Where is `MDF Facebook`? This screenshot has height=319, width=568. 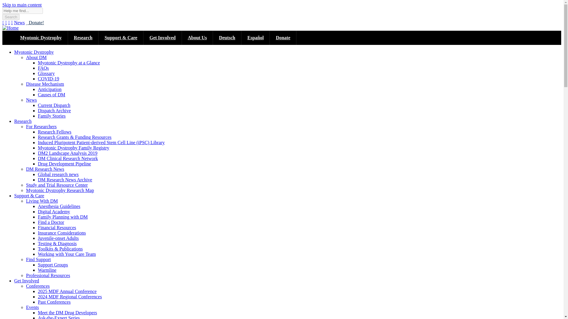 MDF Facebook is located at coordinates (3, 22).